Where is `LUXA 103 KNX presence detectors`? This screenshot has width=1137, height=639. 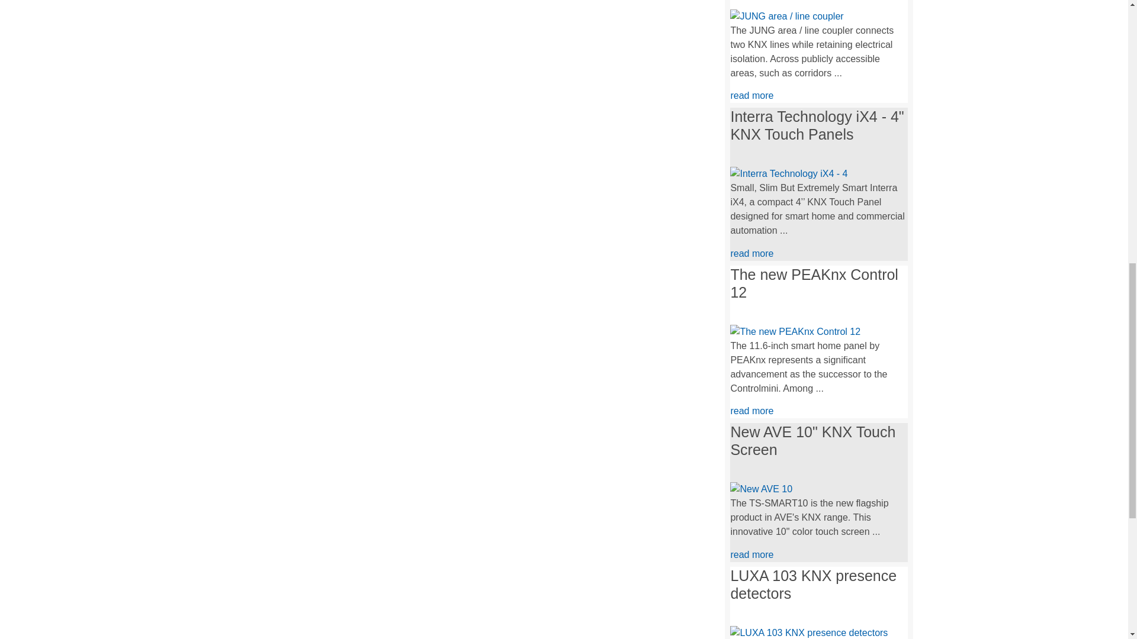 LUXA 103 KNX presence detectors is located at coordinates (809, 632).